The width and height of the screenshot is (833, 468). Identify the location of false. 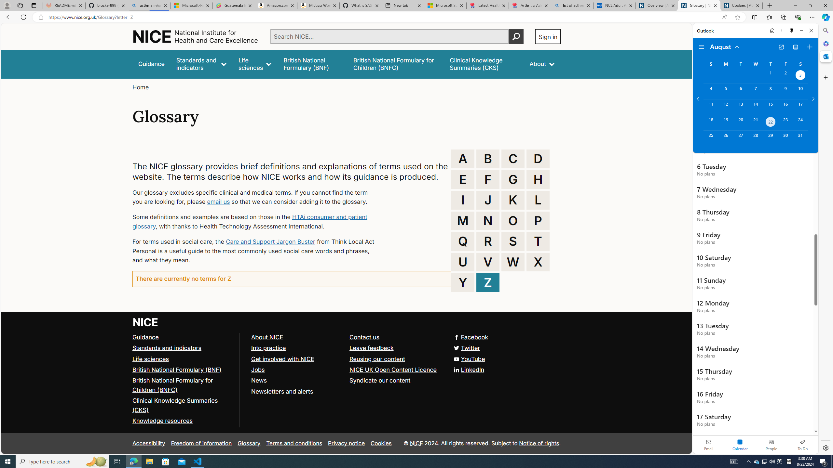
(484, 64).